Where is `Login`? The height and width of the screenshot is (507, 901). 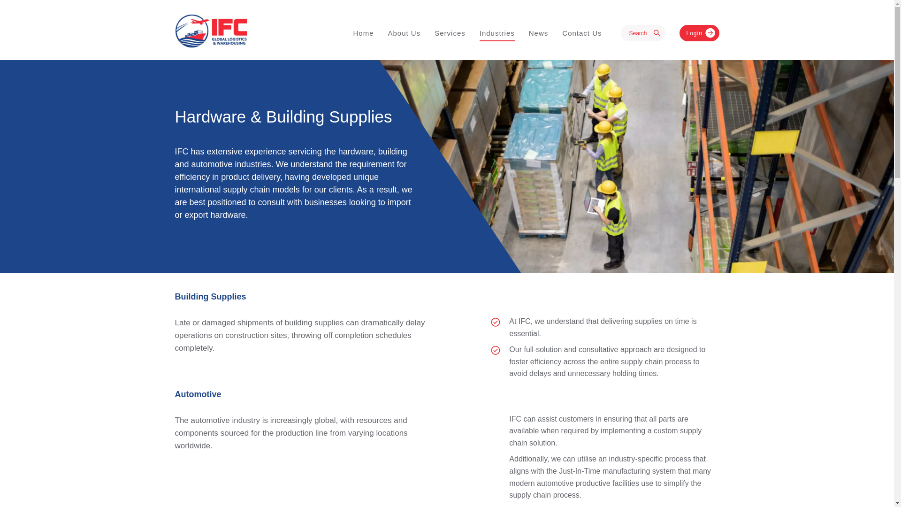 Login is located at coordinates (699, 33).